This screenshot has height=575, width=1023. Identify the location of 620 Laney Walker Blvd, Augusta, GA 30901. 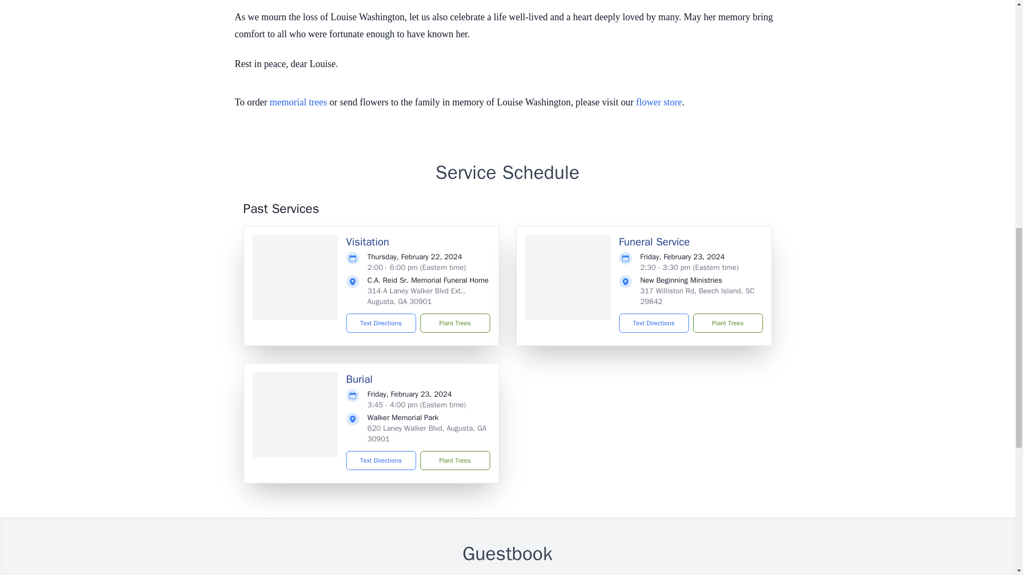
(427, 433).